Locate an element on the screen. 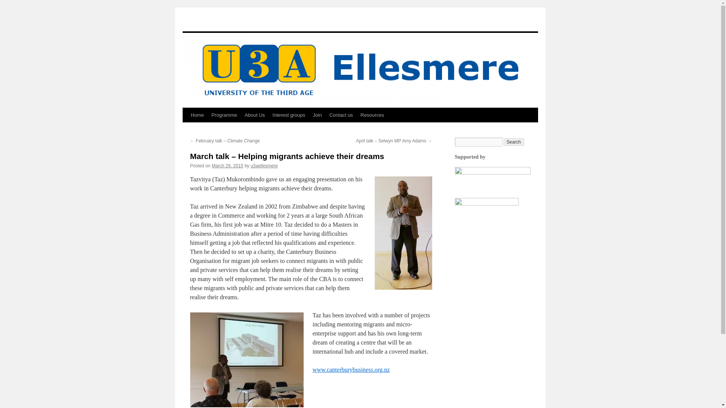  Search is located at coordinates (514, 142).